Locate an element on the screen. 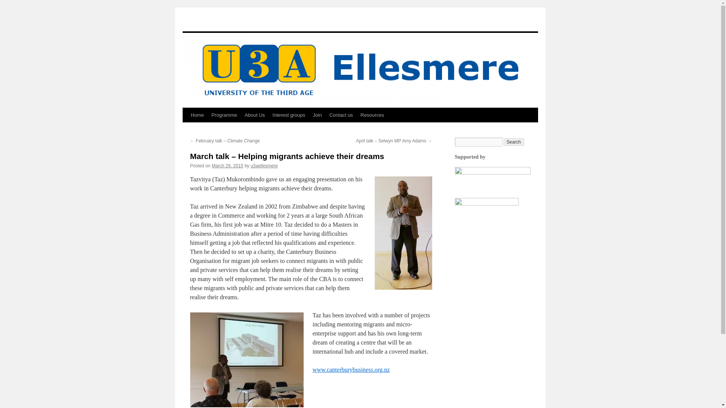  Search is located at coordinates (514, 142).